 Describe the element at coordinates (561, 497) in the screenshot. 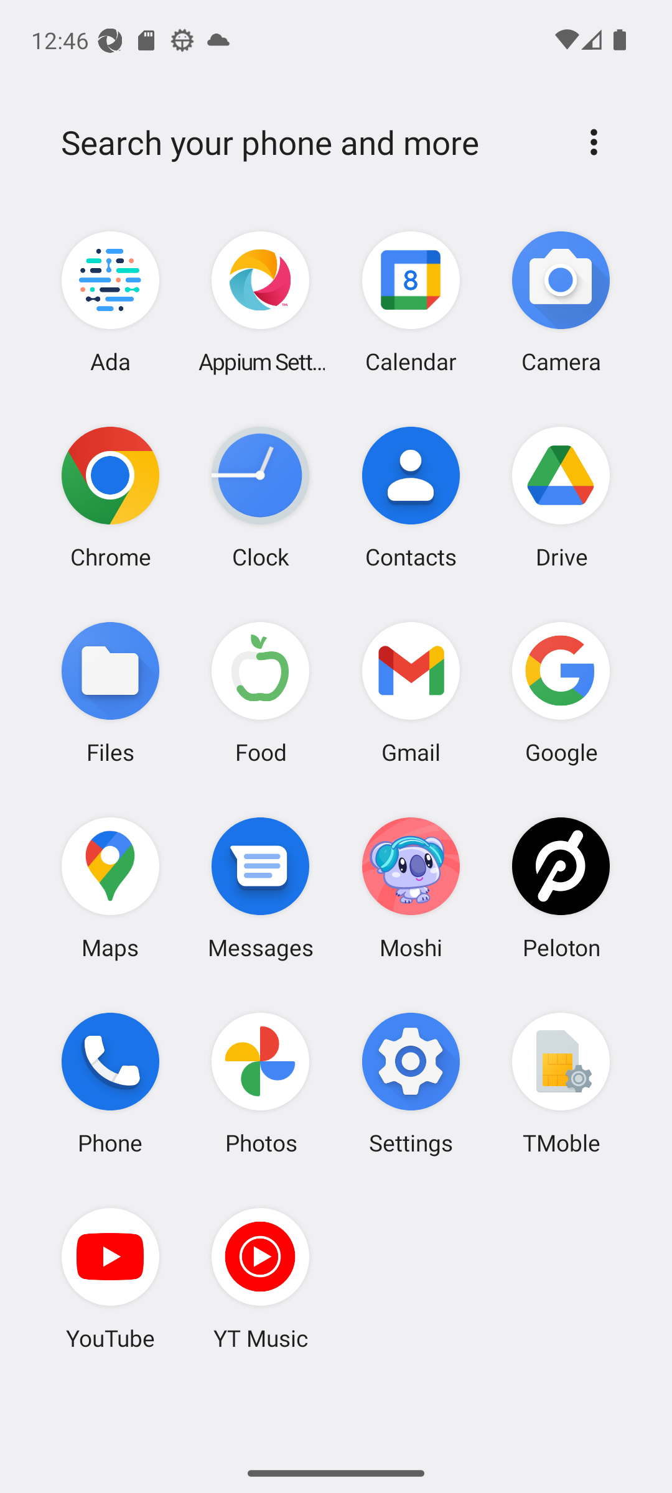

I see `Drive` at that location.